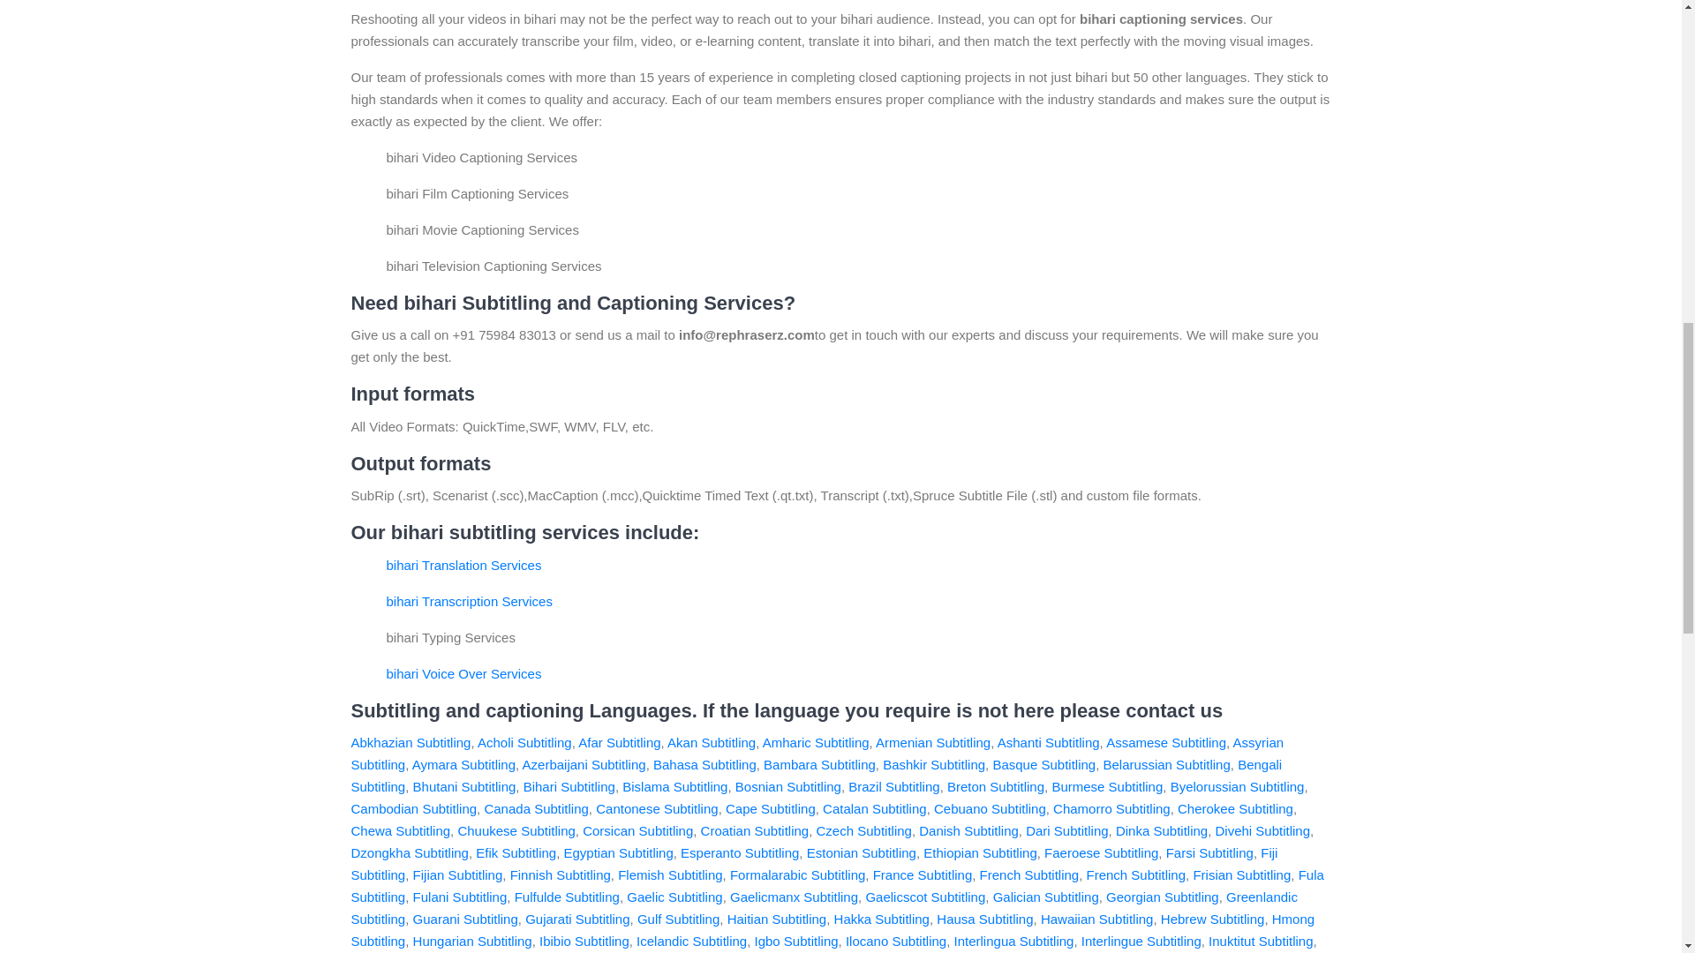  I want to click on Bihari, so click(569, 786).